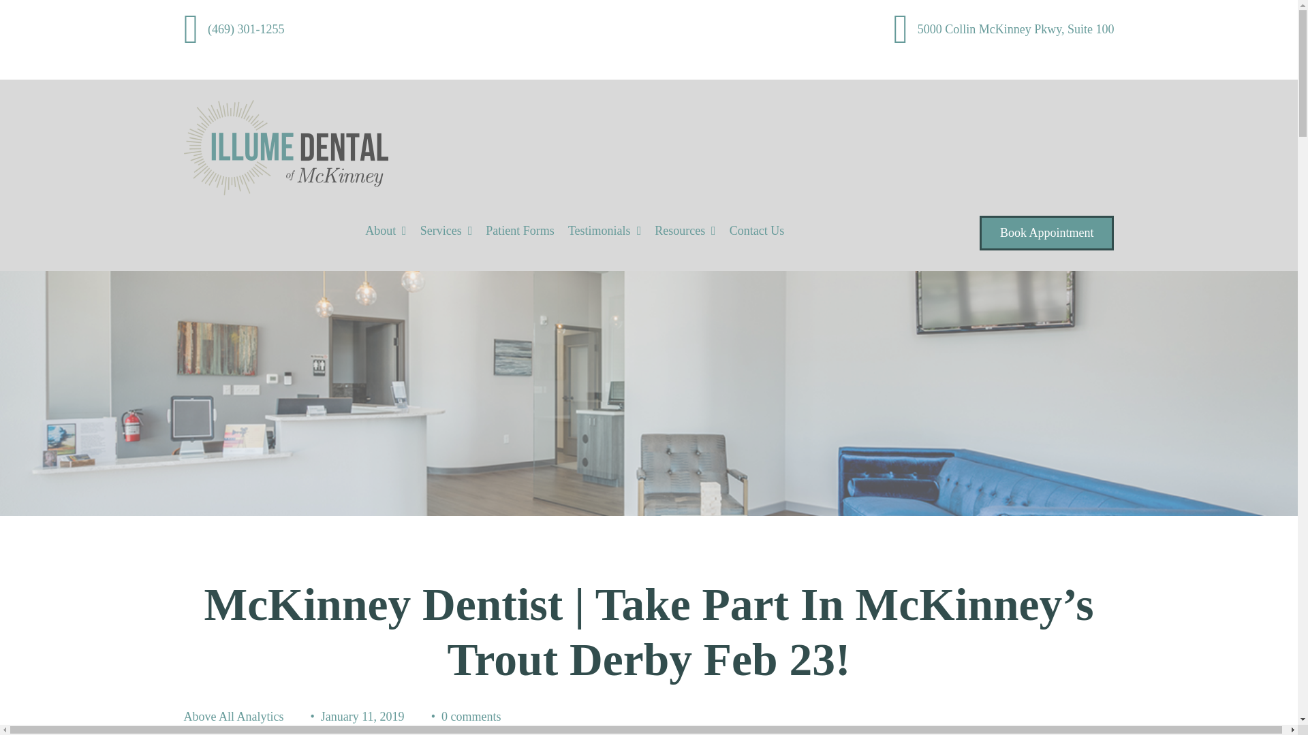 The width and height of the screenshot is (1308, 735). What do you see at coordinates (380, 231) in the screenshot?
I see `About` at bounding box center [380, 231].